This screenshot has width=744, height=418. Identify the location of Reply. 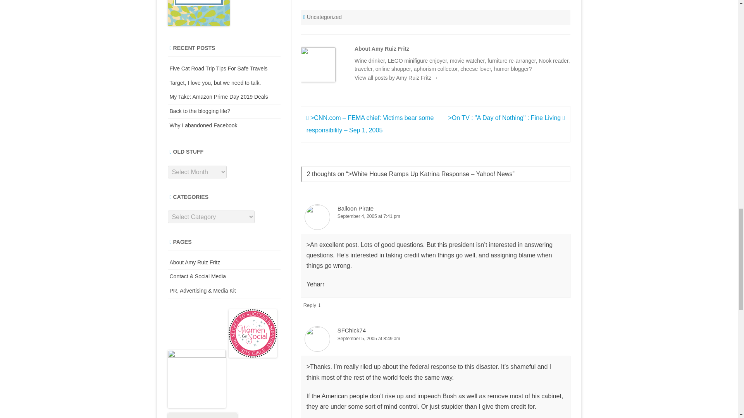
(310, 305).